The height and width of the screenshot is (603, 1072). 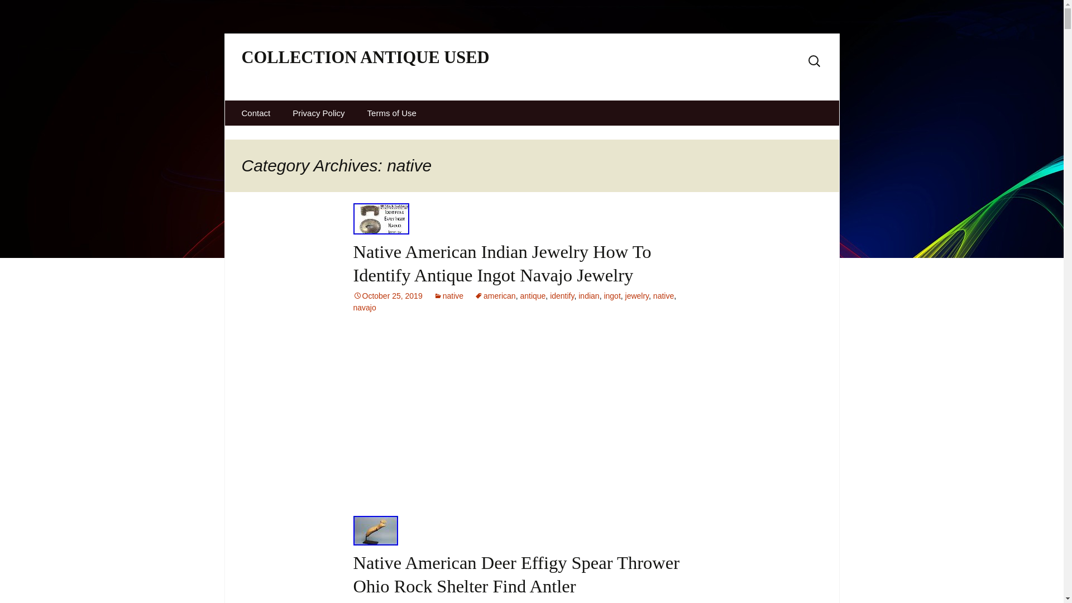 What do you see at coordinates (253, 107) in the screenshot?
I see `Skip to content` at bounding box center [253, 107].